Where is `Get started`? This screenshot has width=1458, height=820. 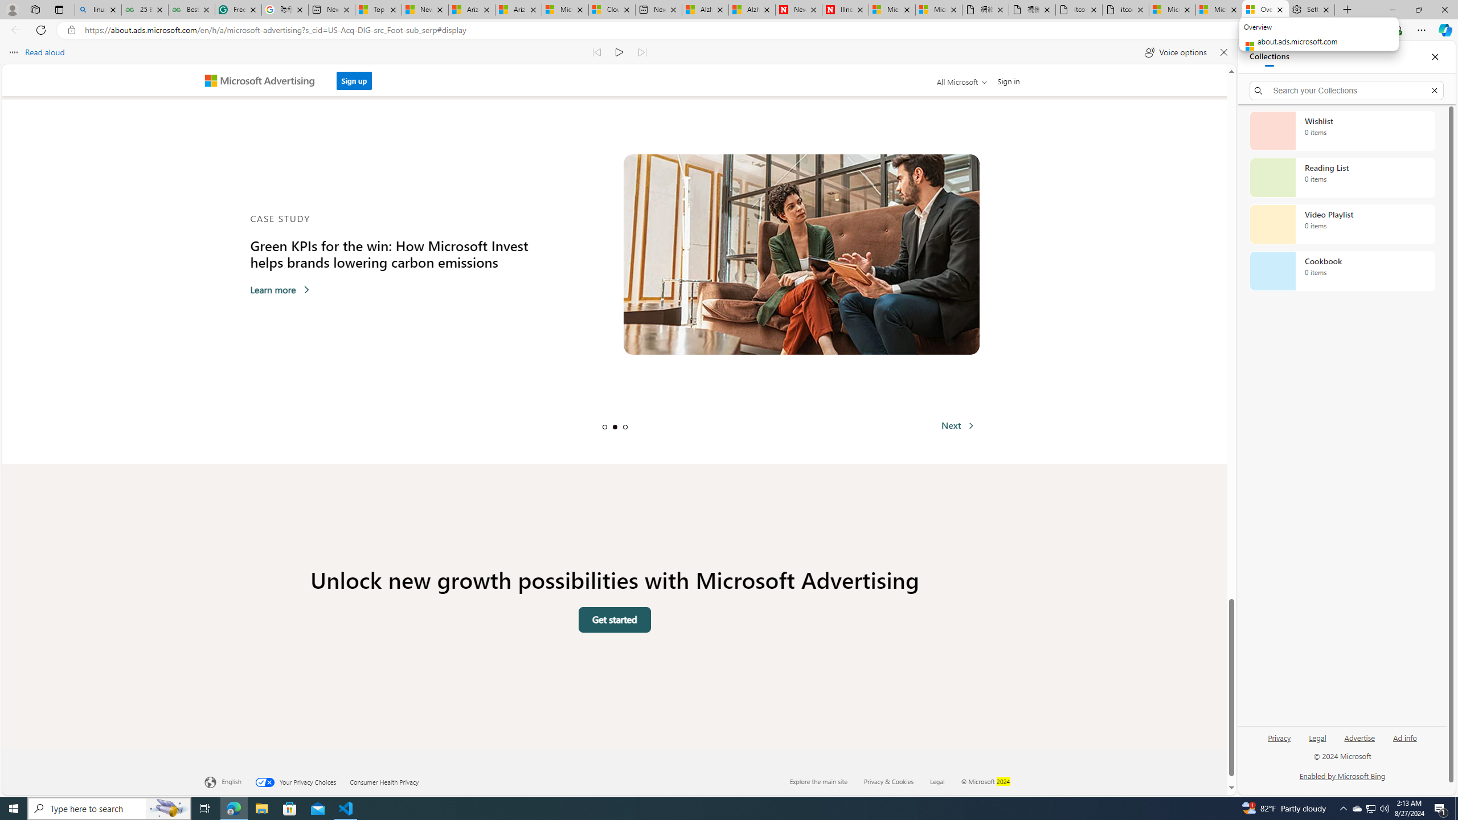
Get started is located at coordinates (614, 620).